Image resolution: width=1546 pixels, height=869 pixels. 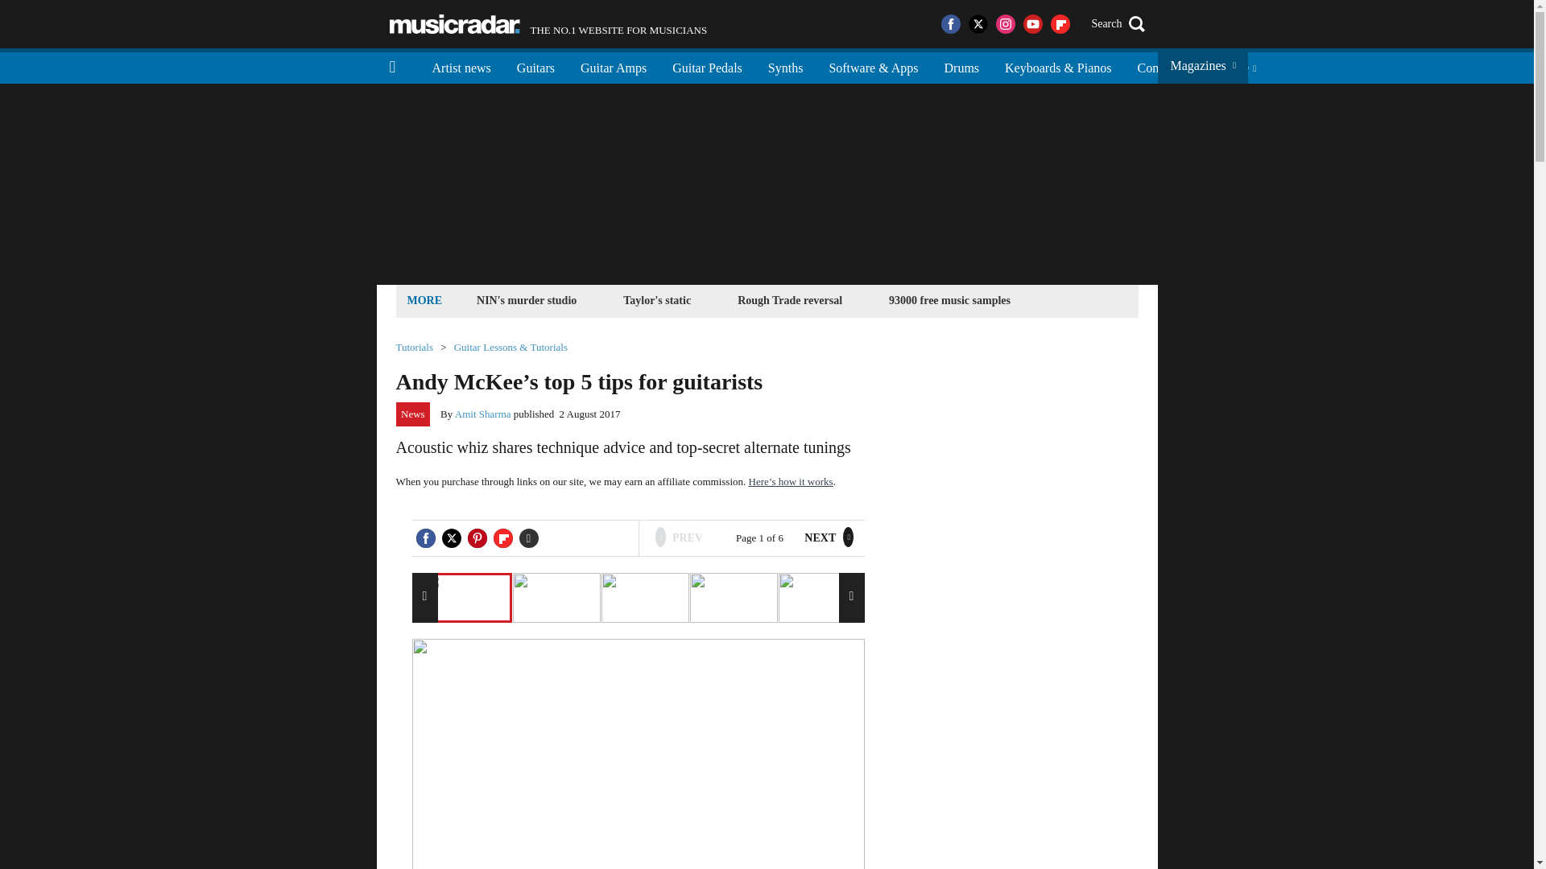 I want to click on Tutorials, so click(x=548, y=24).